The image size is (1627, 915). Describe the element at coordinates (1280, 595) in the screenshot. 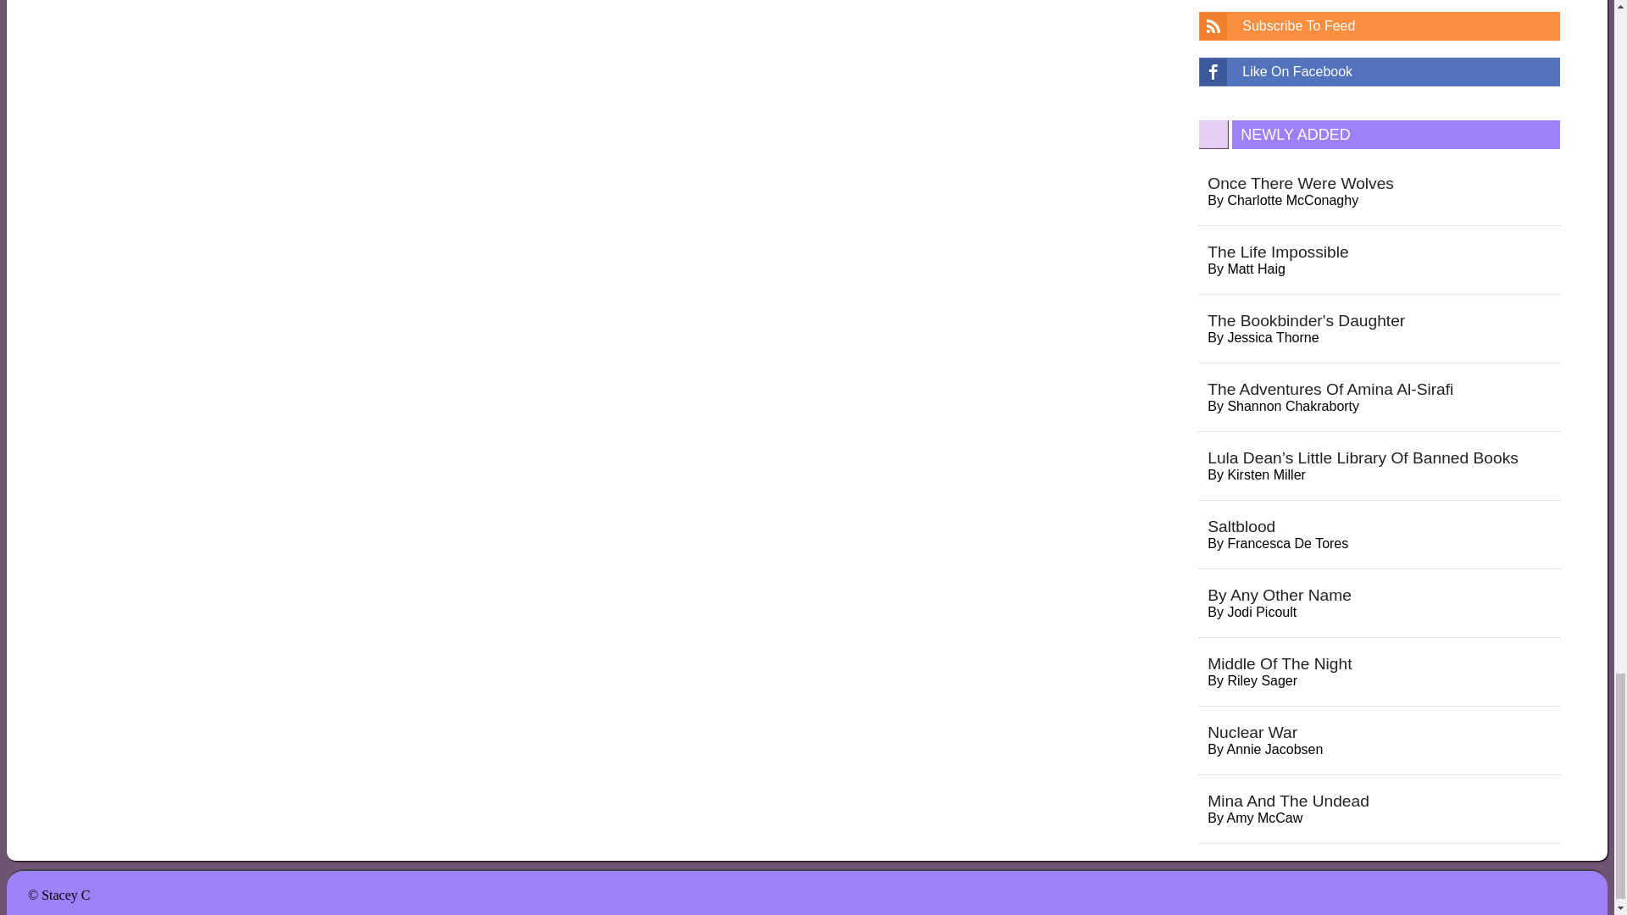

I see `By Any Other Name` at that location.